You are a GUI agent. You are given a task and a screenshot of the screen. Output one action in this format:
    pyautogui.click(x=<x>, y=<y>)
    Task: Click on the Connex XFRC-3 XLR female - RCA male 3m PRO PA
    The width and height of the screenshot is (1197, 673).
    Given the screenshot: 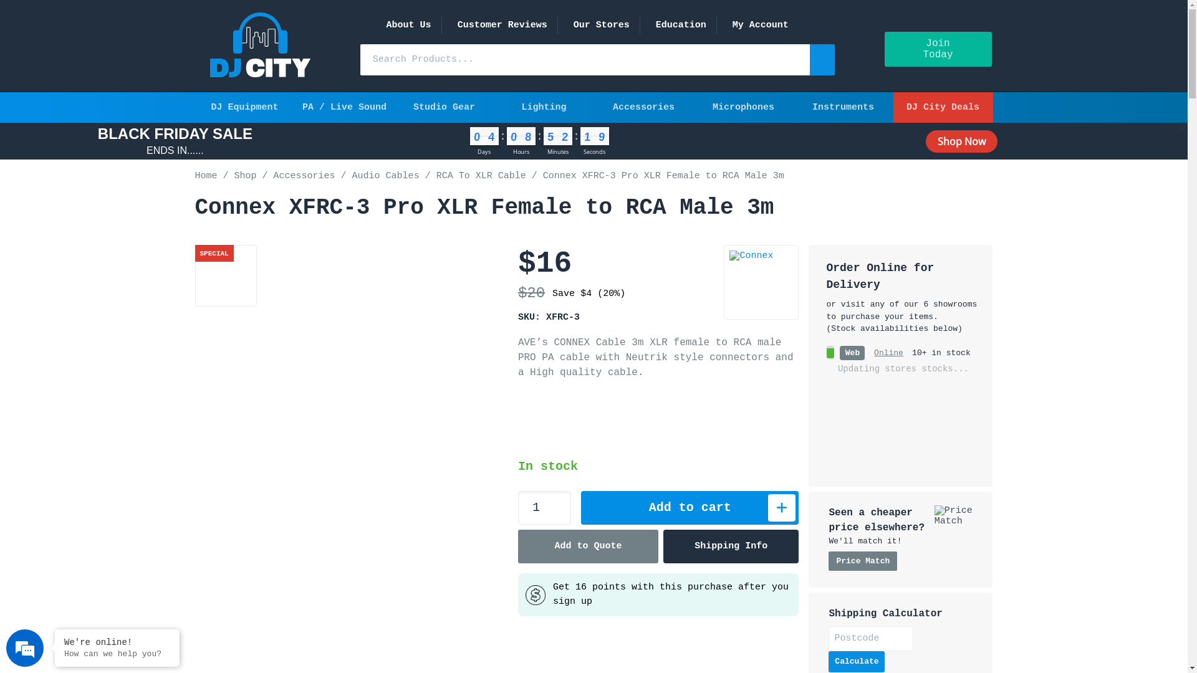 What is the action you would take?
    pyautogui.click(x=226, y=275)
    